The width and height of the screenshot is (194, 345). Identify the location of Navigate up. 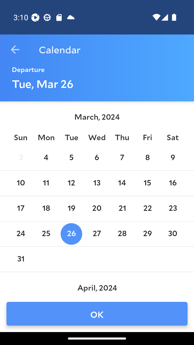
(15, 50).